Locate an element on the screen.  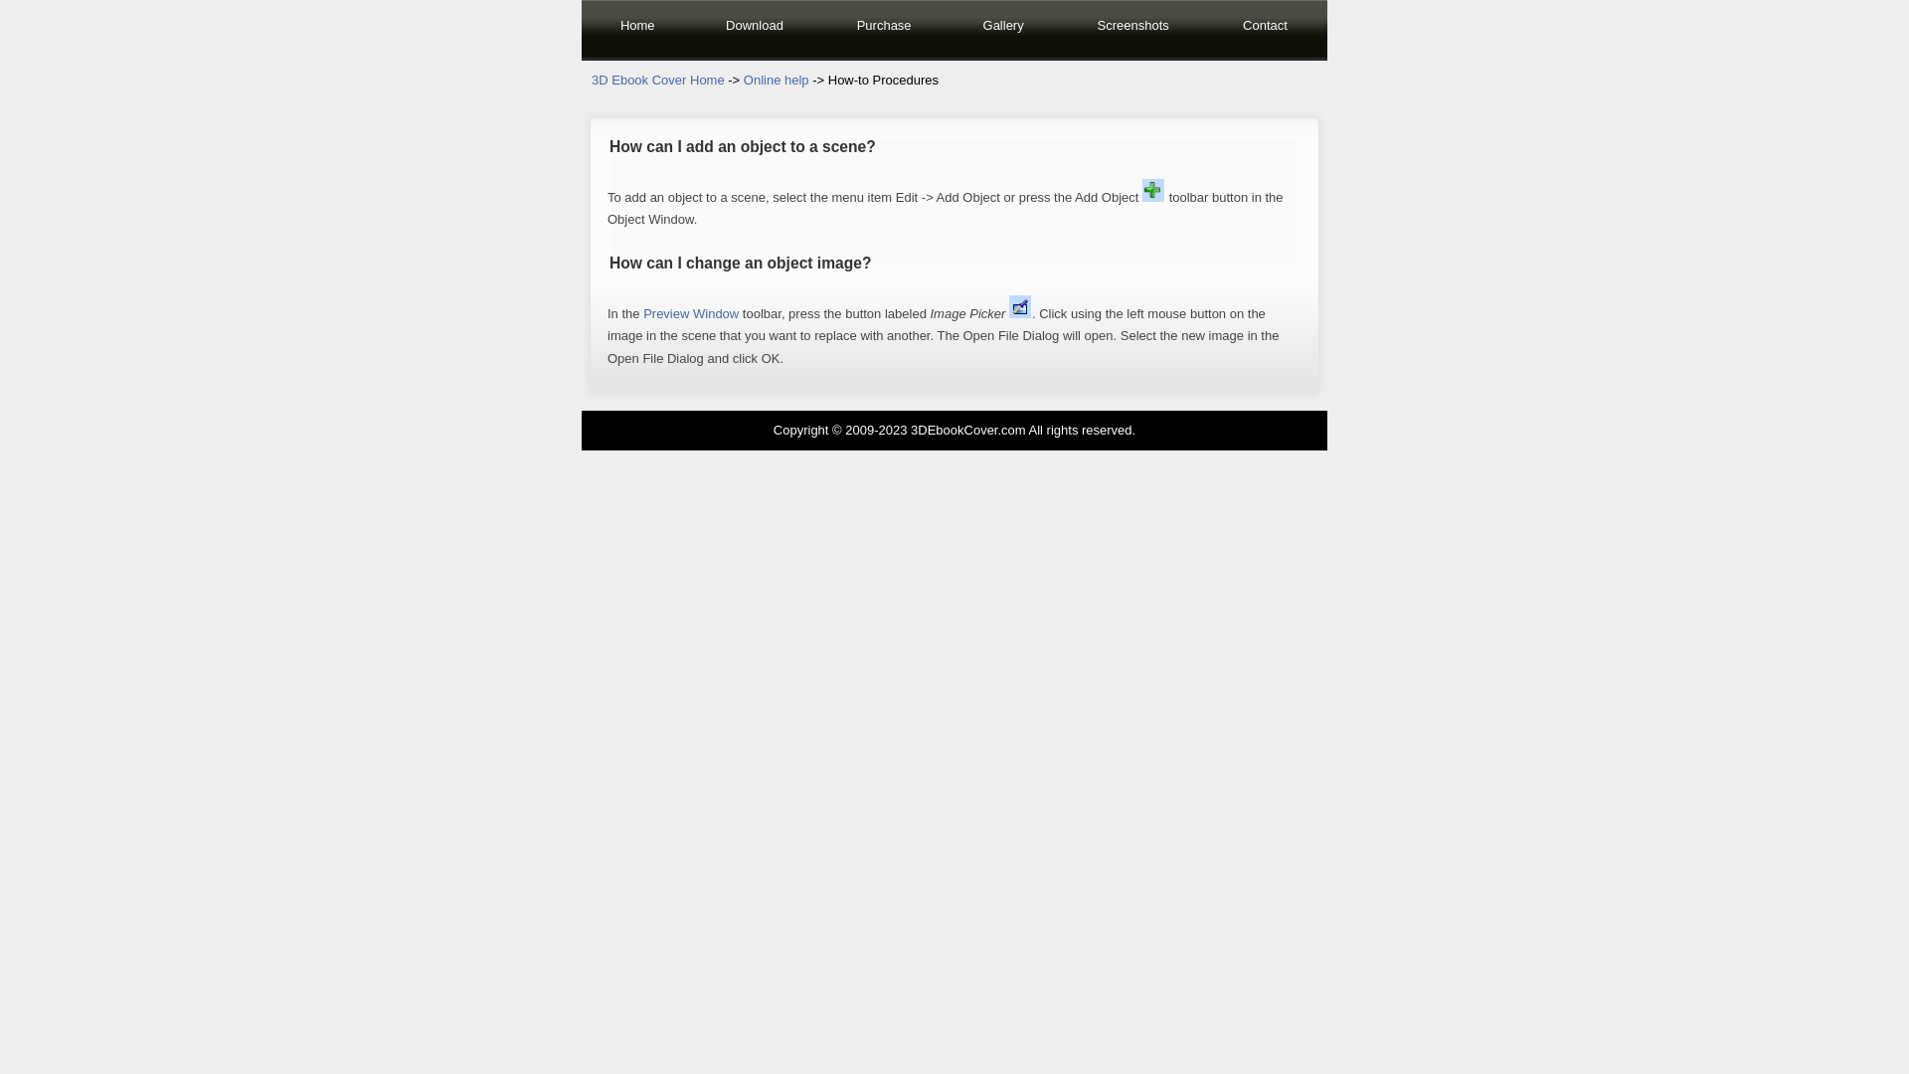
Gallery is located at coordinates (1003, 30).